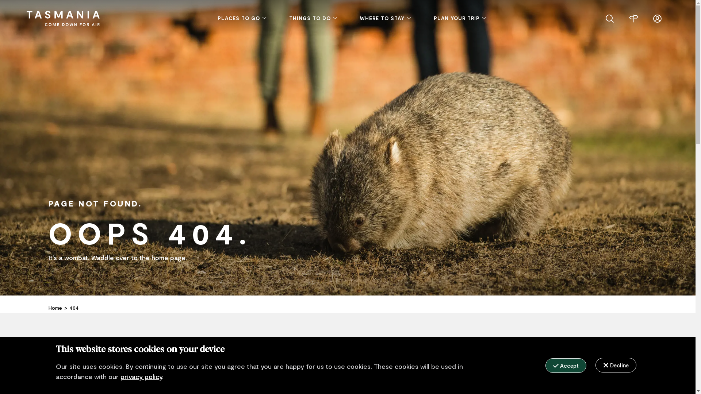 Image resolution: width=701 pixels, height=394 pixels. I want to click on Accept, so click(566, 366).